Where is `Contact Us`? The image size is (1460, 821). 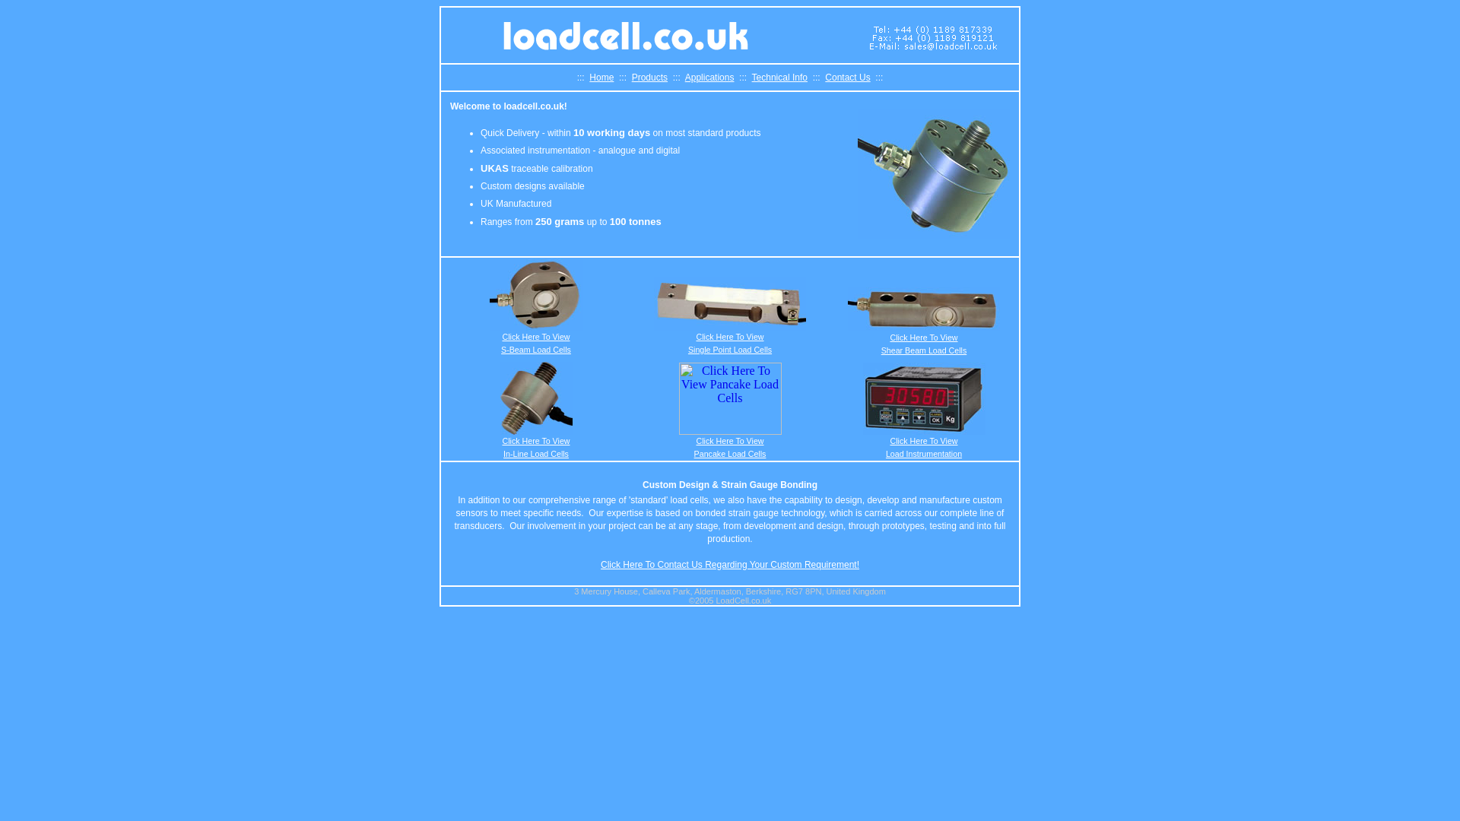
Contact Us is located at coordinates (847, 77).